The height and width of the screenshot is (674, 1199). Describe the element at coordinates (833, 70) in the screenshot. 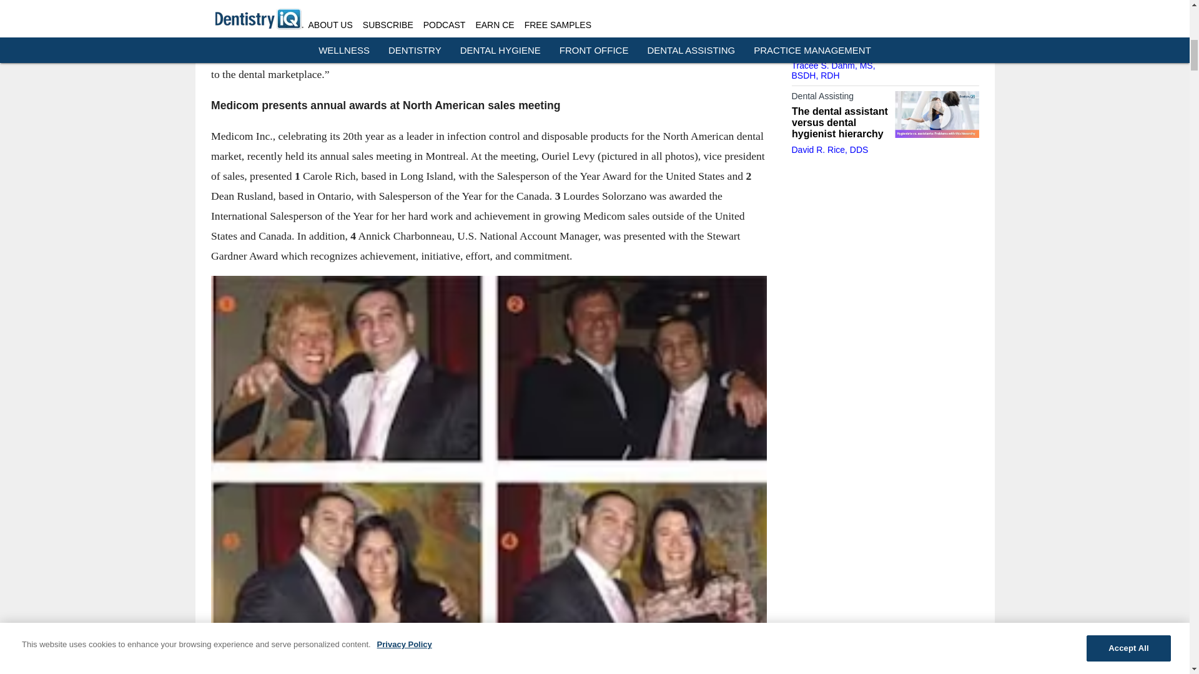

I see `Tracee S. Dahm, MS, BSDH, RDH` at that location.